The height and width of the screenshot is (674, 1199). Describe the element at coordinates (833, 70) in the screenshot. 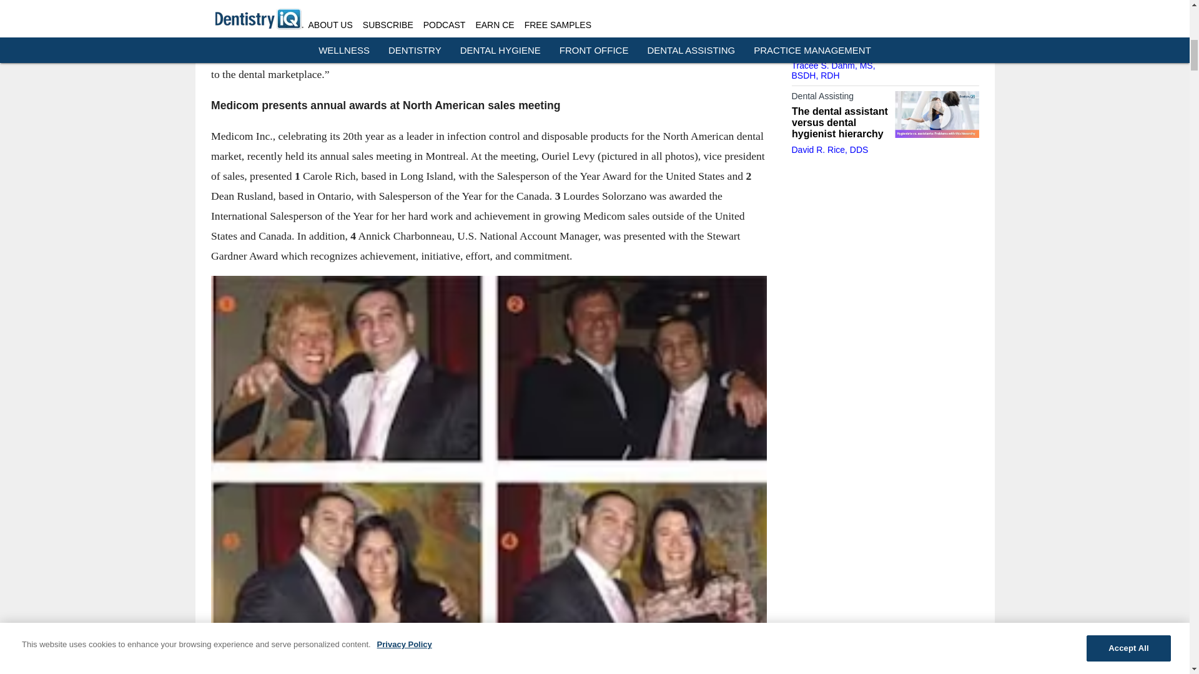

I see `Tracee S. Dahm, MS, BSDH, RDH` at that location.